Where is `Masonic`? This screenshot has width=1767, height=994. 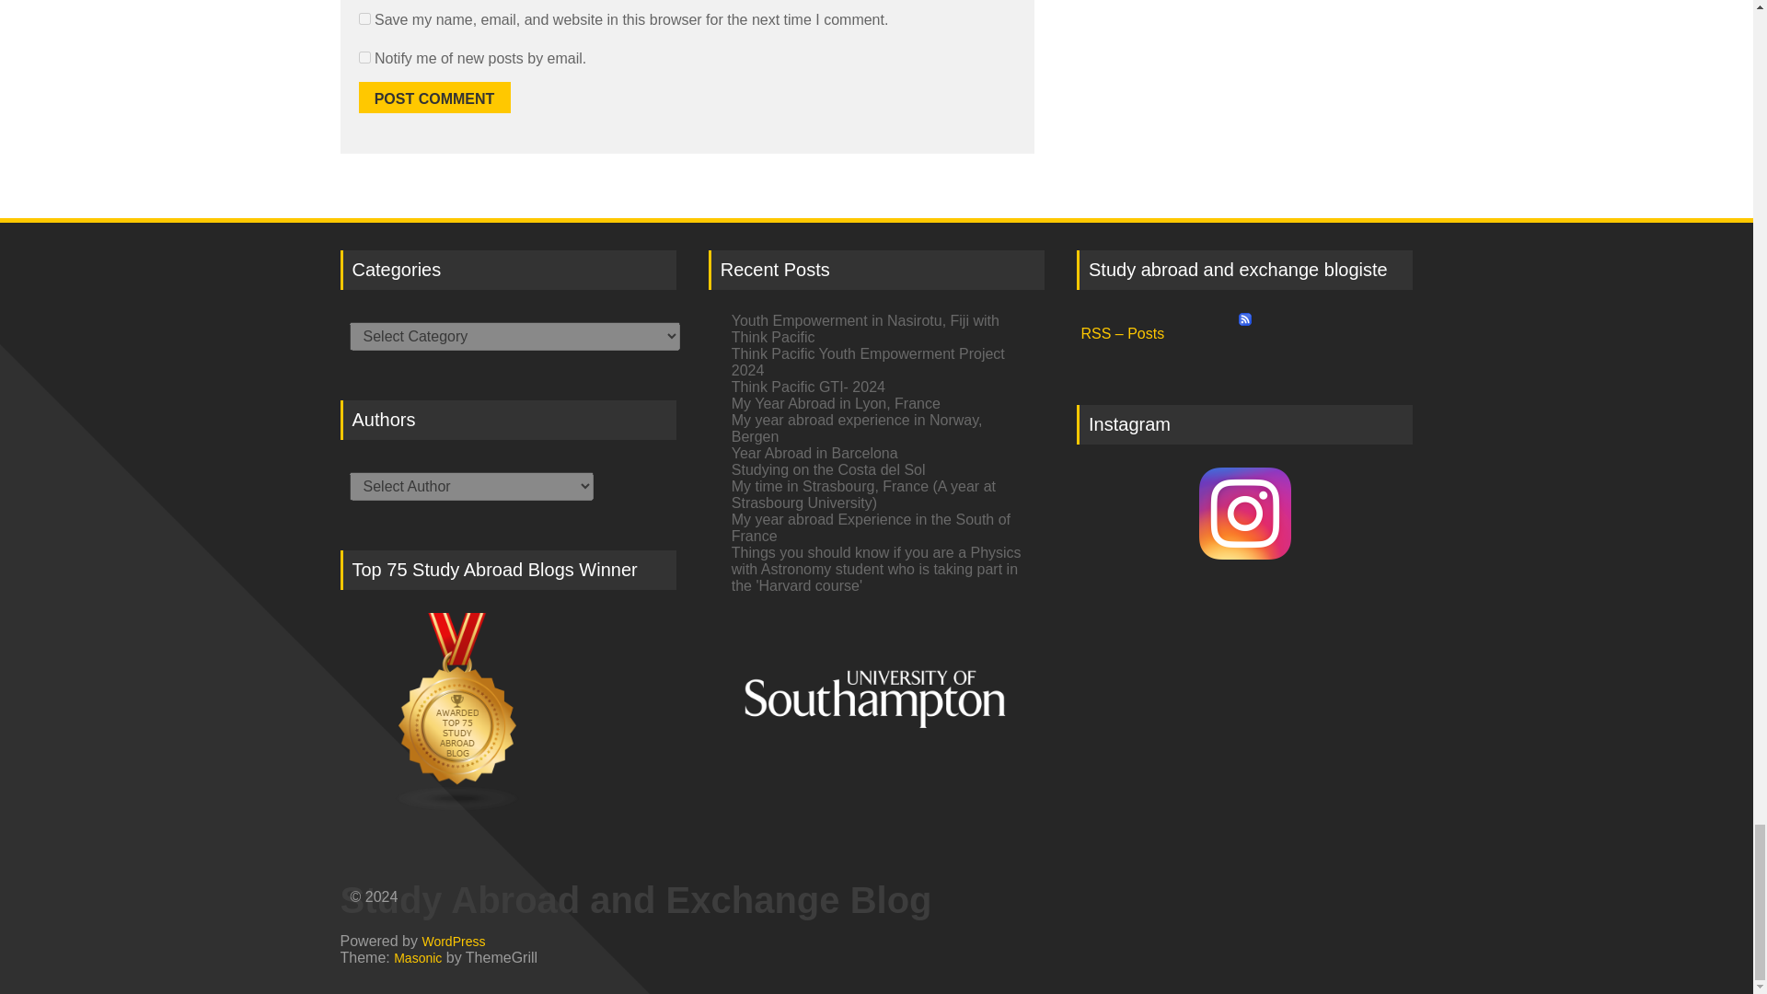
Masonic is located at coordinates (418, 957).